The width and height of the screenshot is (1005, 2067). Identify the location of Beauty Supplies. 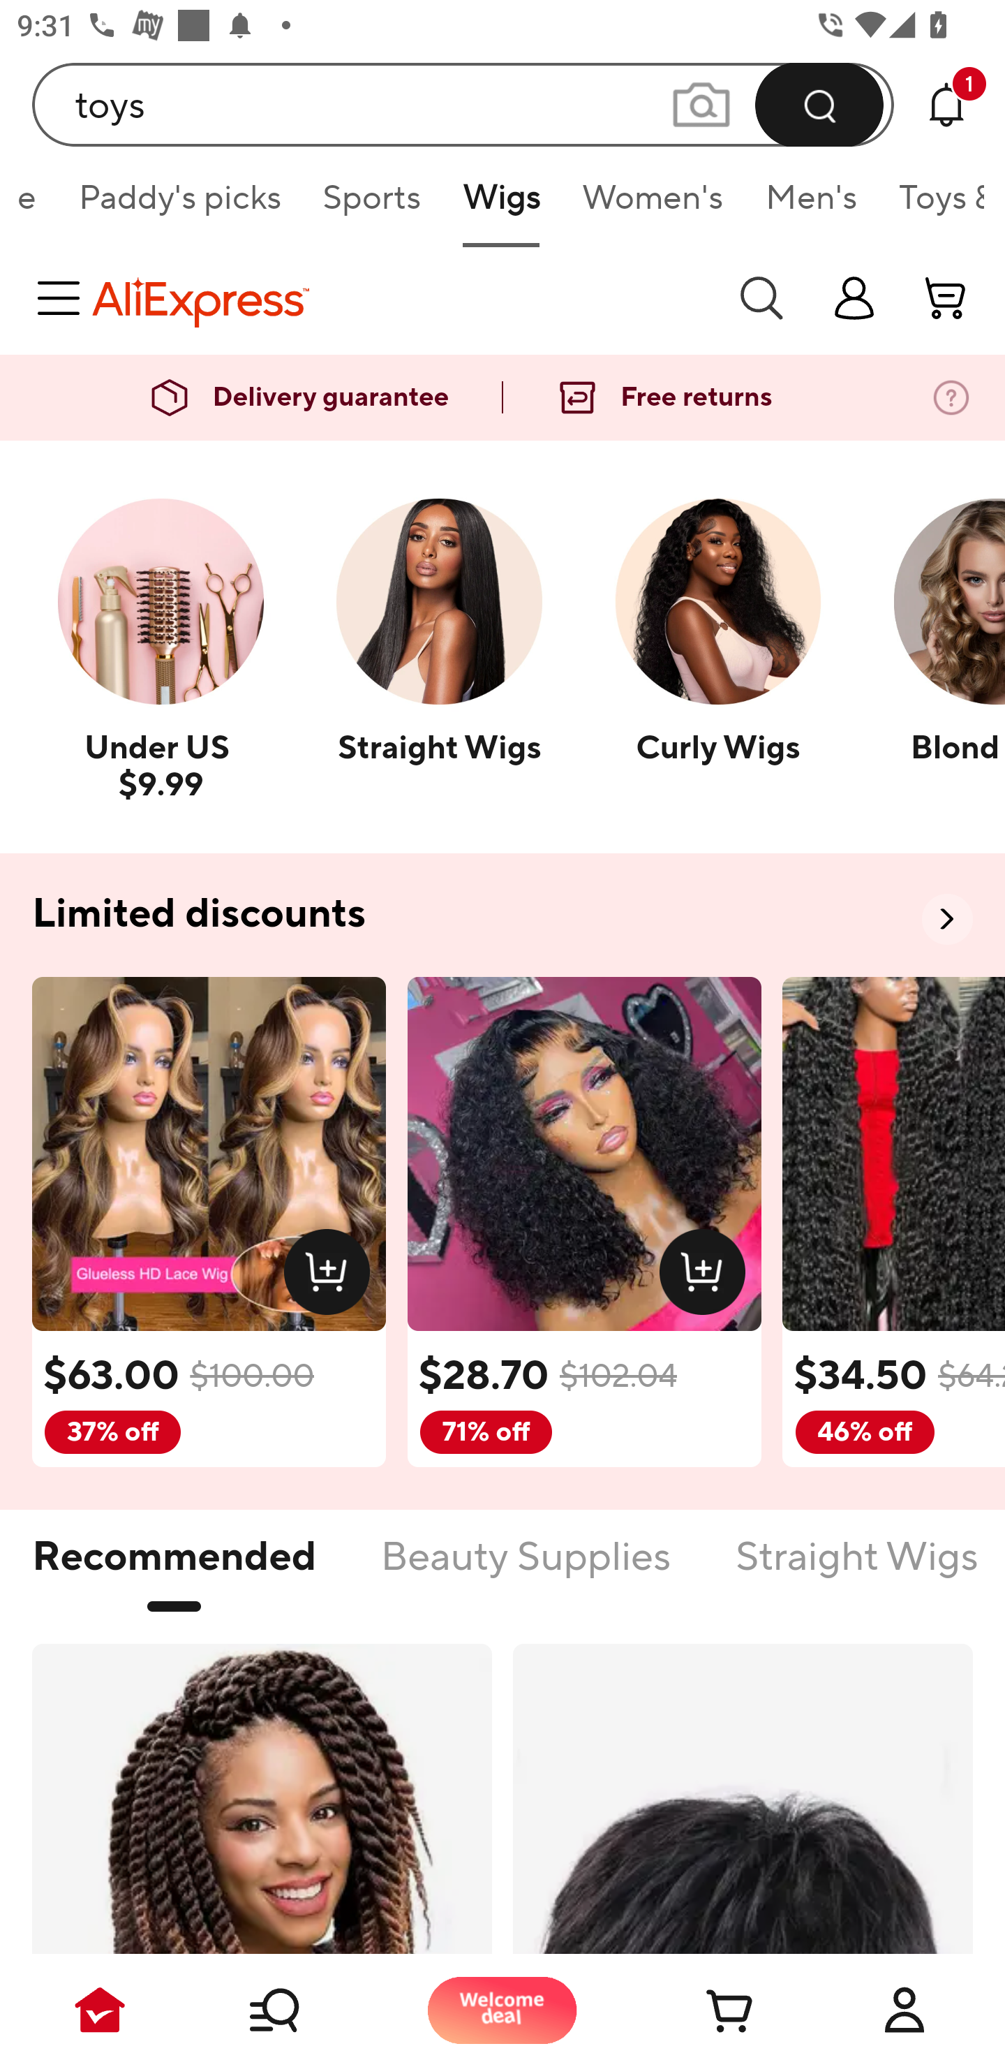
(525, 1571).